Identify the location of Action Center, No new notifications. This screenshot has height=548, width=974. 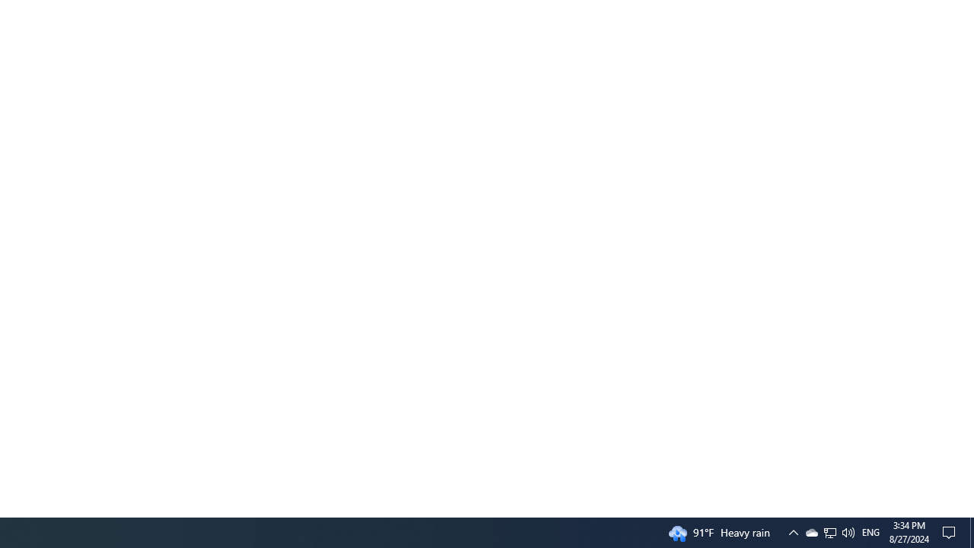
(811, 533).